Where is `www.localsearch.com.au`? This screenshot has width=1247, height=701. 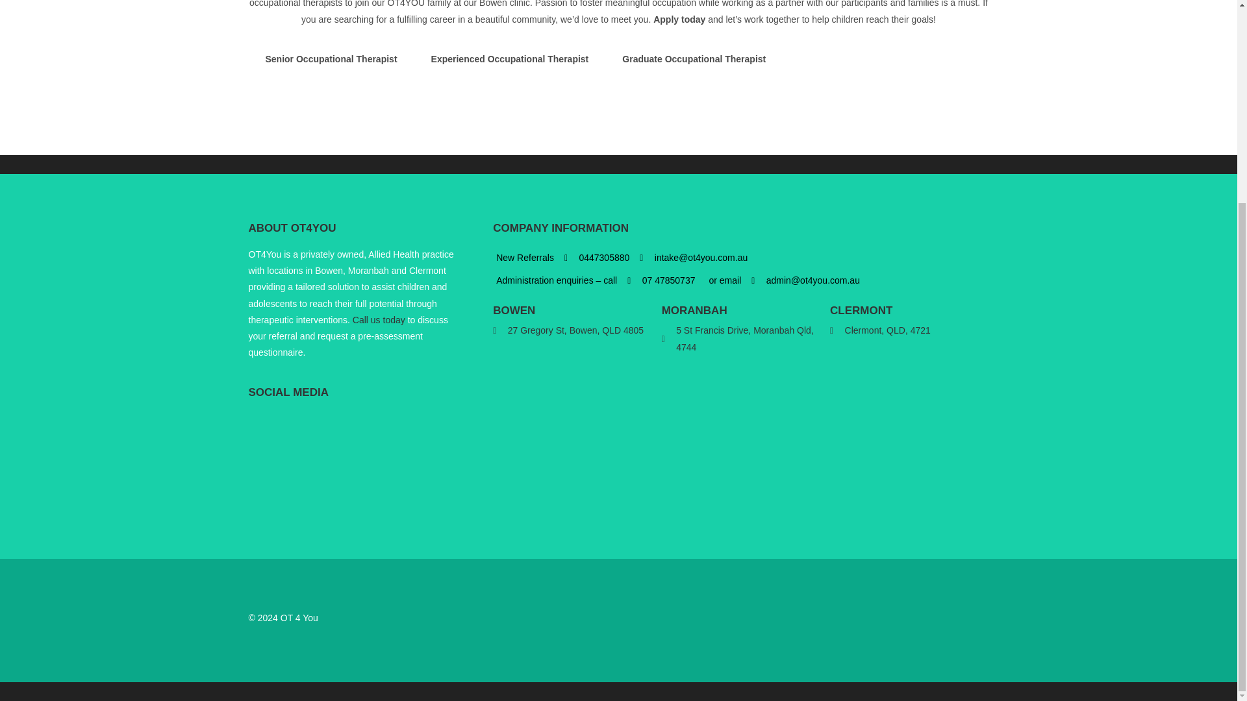
www.localsearch.com.au is located at coordinates (284, 424).